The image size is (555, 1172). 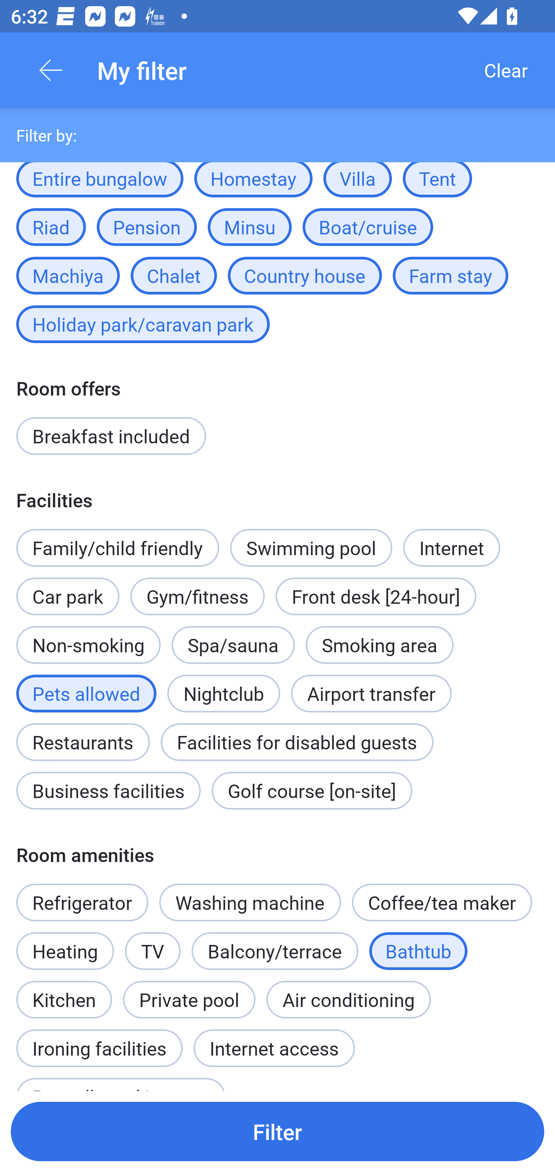 What do you see at coordinates (297, 743) in the screenshot?
I see `Facilities for disabled guests` at bounding box center [297, 743].